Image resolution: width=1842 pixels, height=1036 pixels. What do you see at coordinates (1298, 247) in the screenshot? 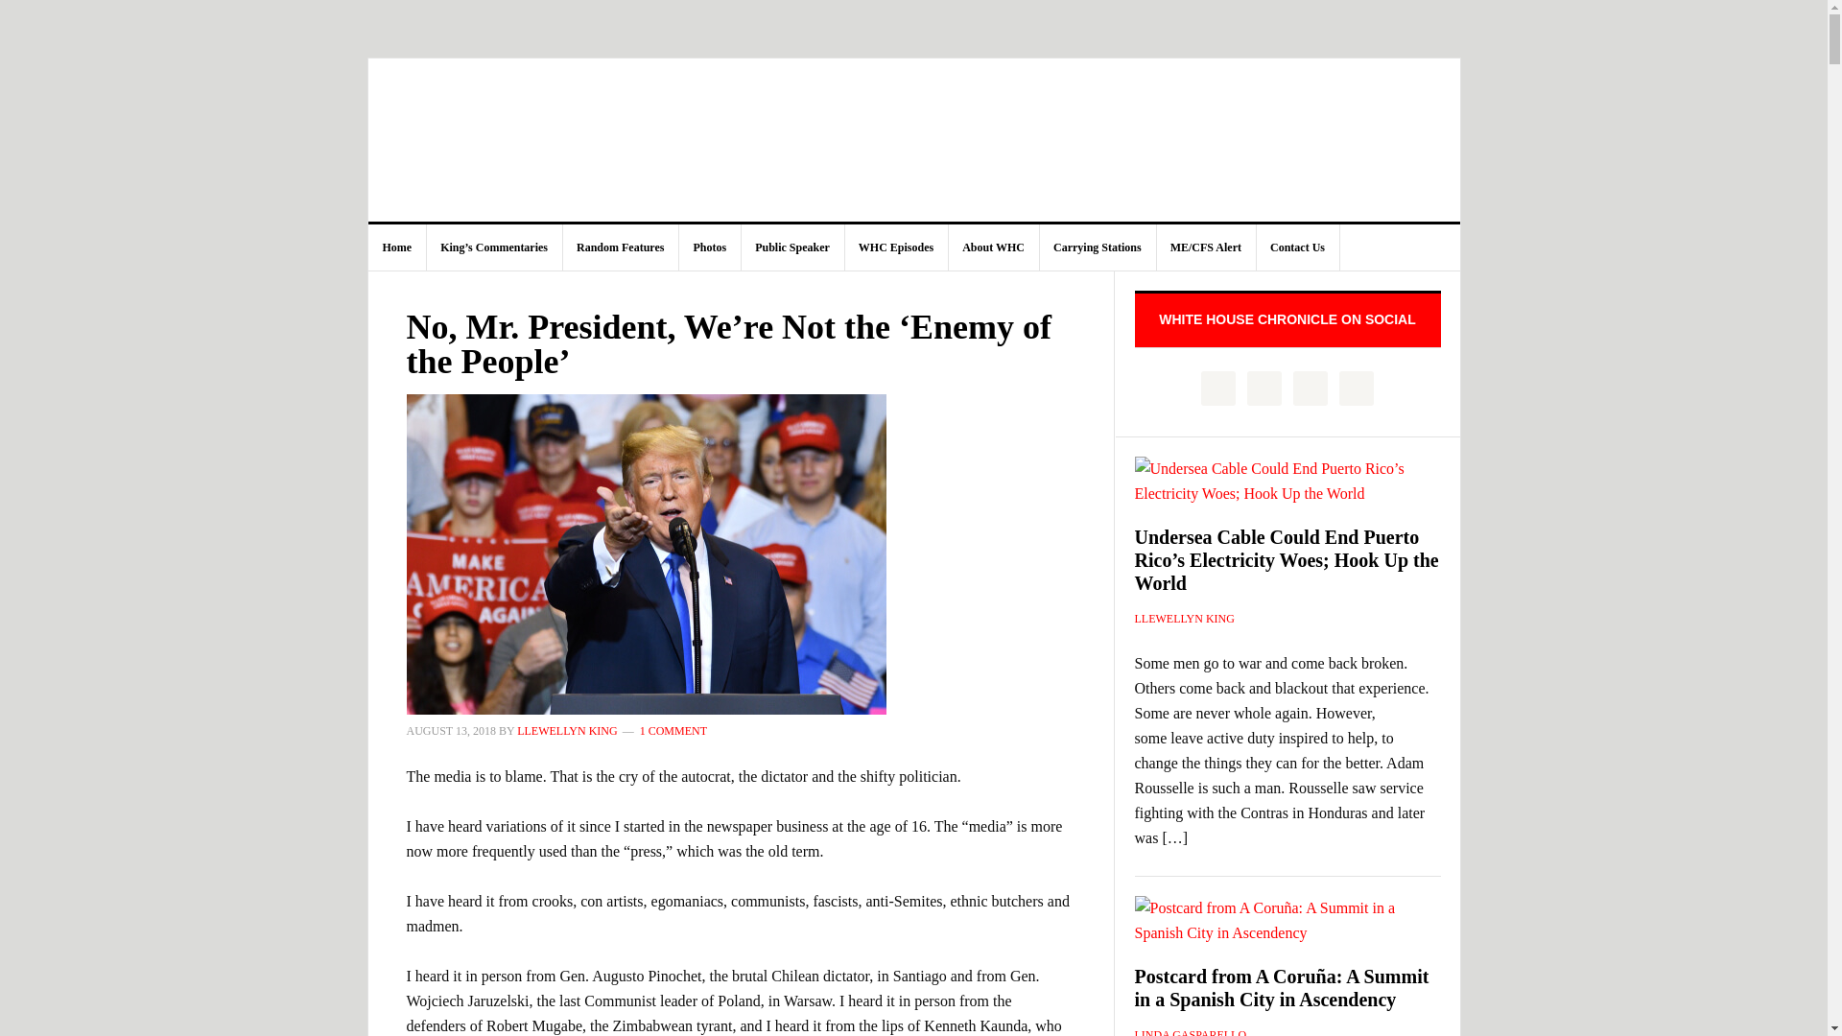
I see `Contact Us` at bounding box center [1298, 247].